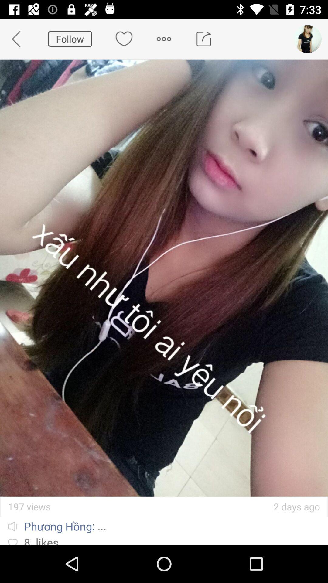  Describe the element at coordinates (164, 278) in the screenshot. I see `choose the icon at the center` at that location.